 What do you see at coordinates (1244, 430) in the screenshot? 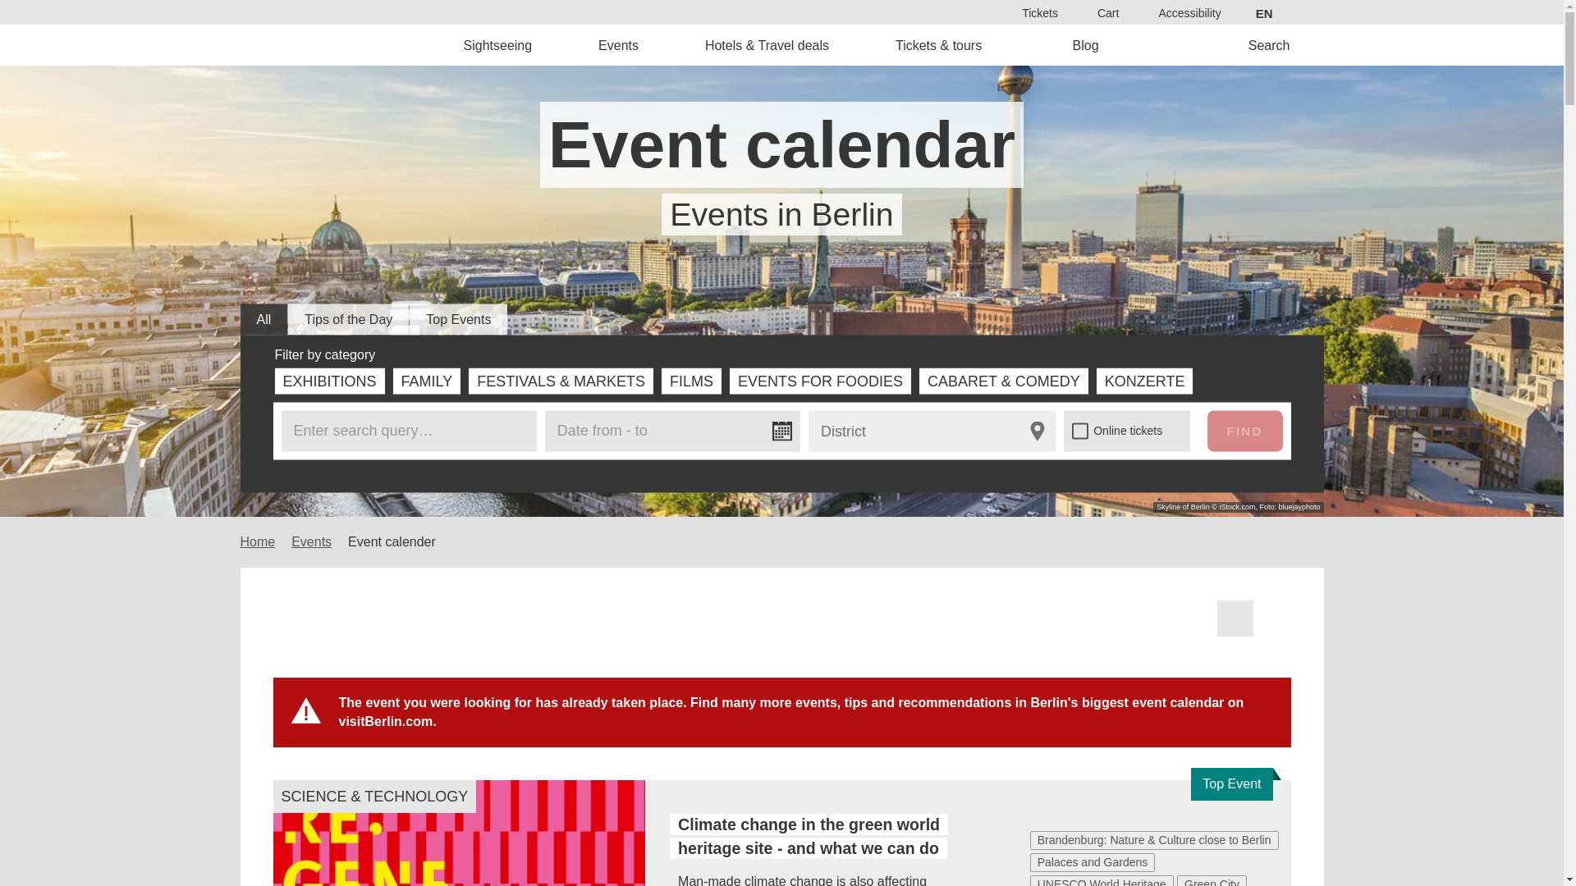
I see `Find` at bounding box center [1244, 430].